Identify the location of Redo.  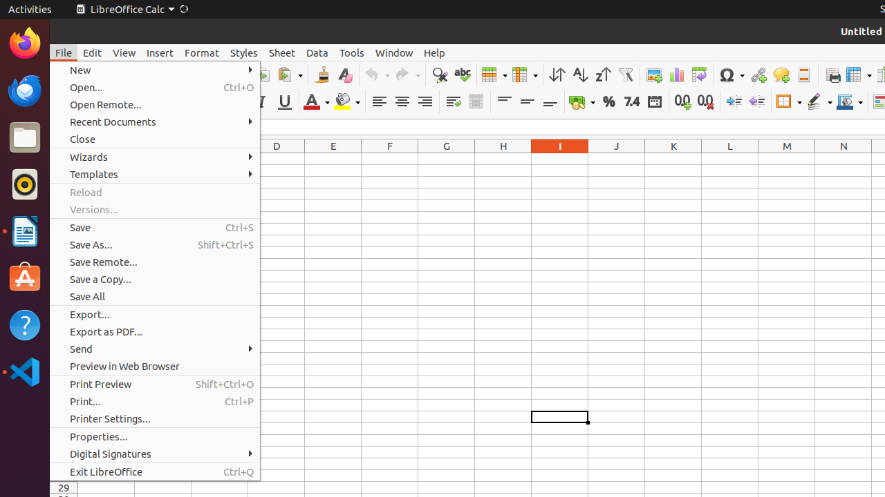
(407, 75).